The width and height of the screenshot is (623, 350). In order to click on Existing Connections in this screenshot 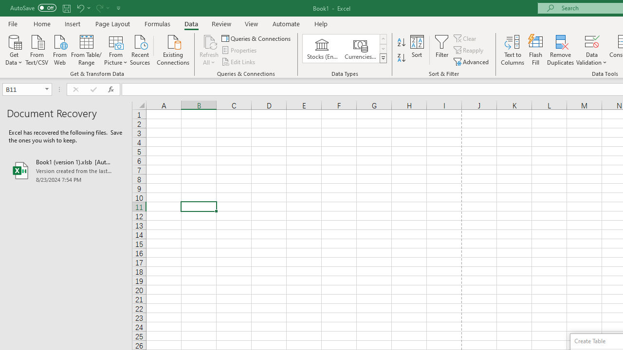, I will do `click(173, 49)`.